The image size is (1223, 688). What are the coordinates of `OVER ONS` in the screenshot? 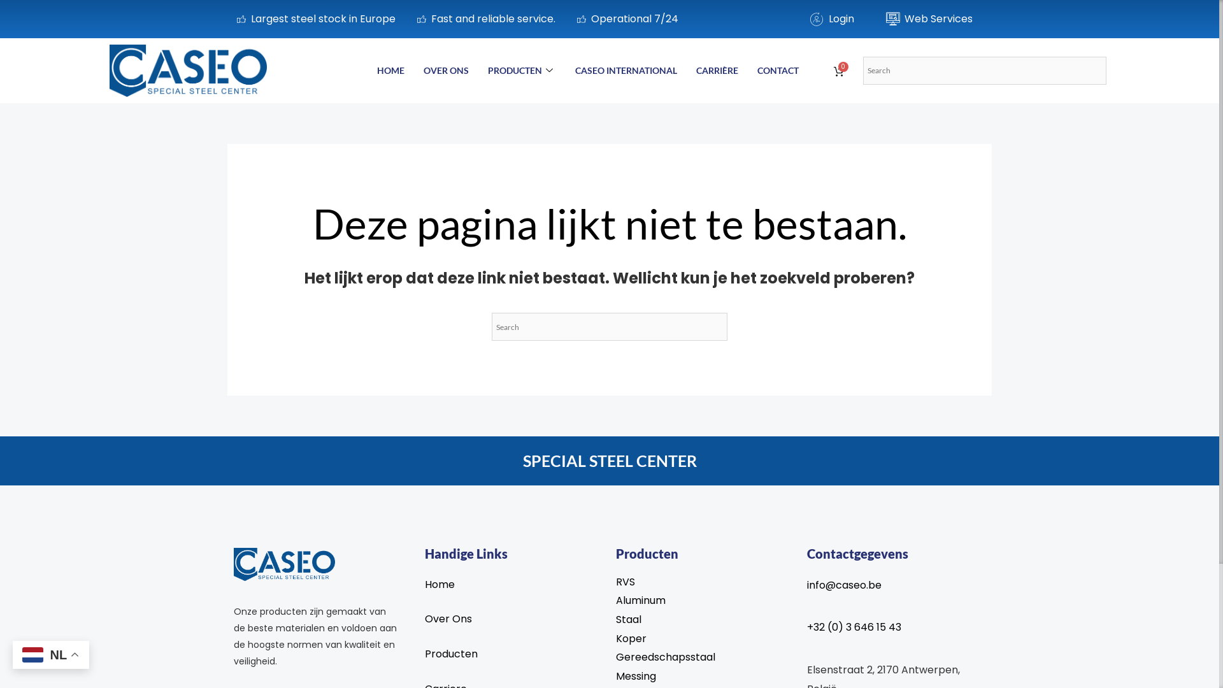 It's located at (446, 71).